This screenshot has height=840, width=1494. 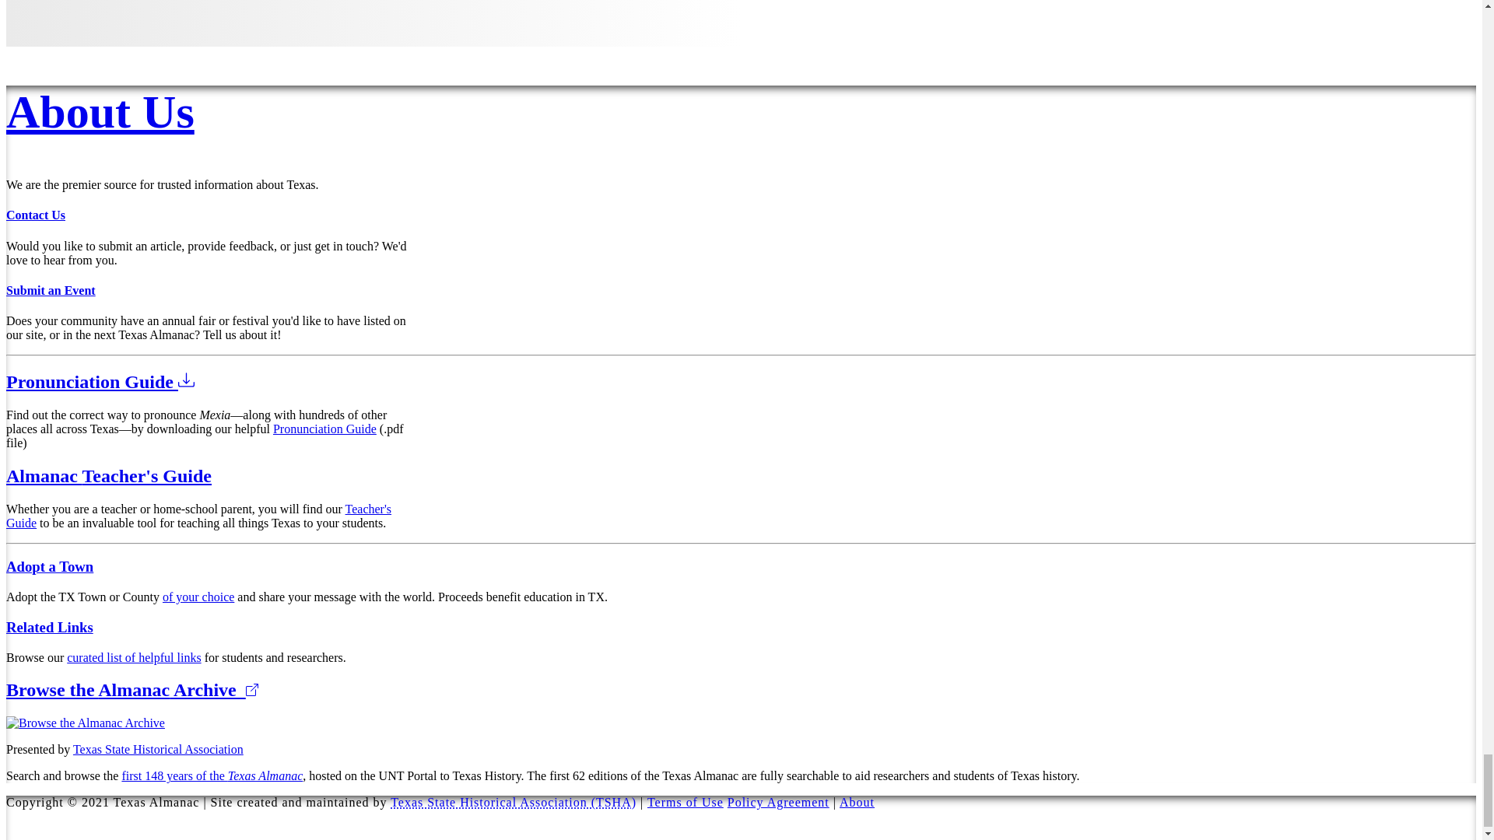 I want to click on Pronunciation Guide, so click(x=324, y=429).